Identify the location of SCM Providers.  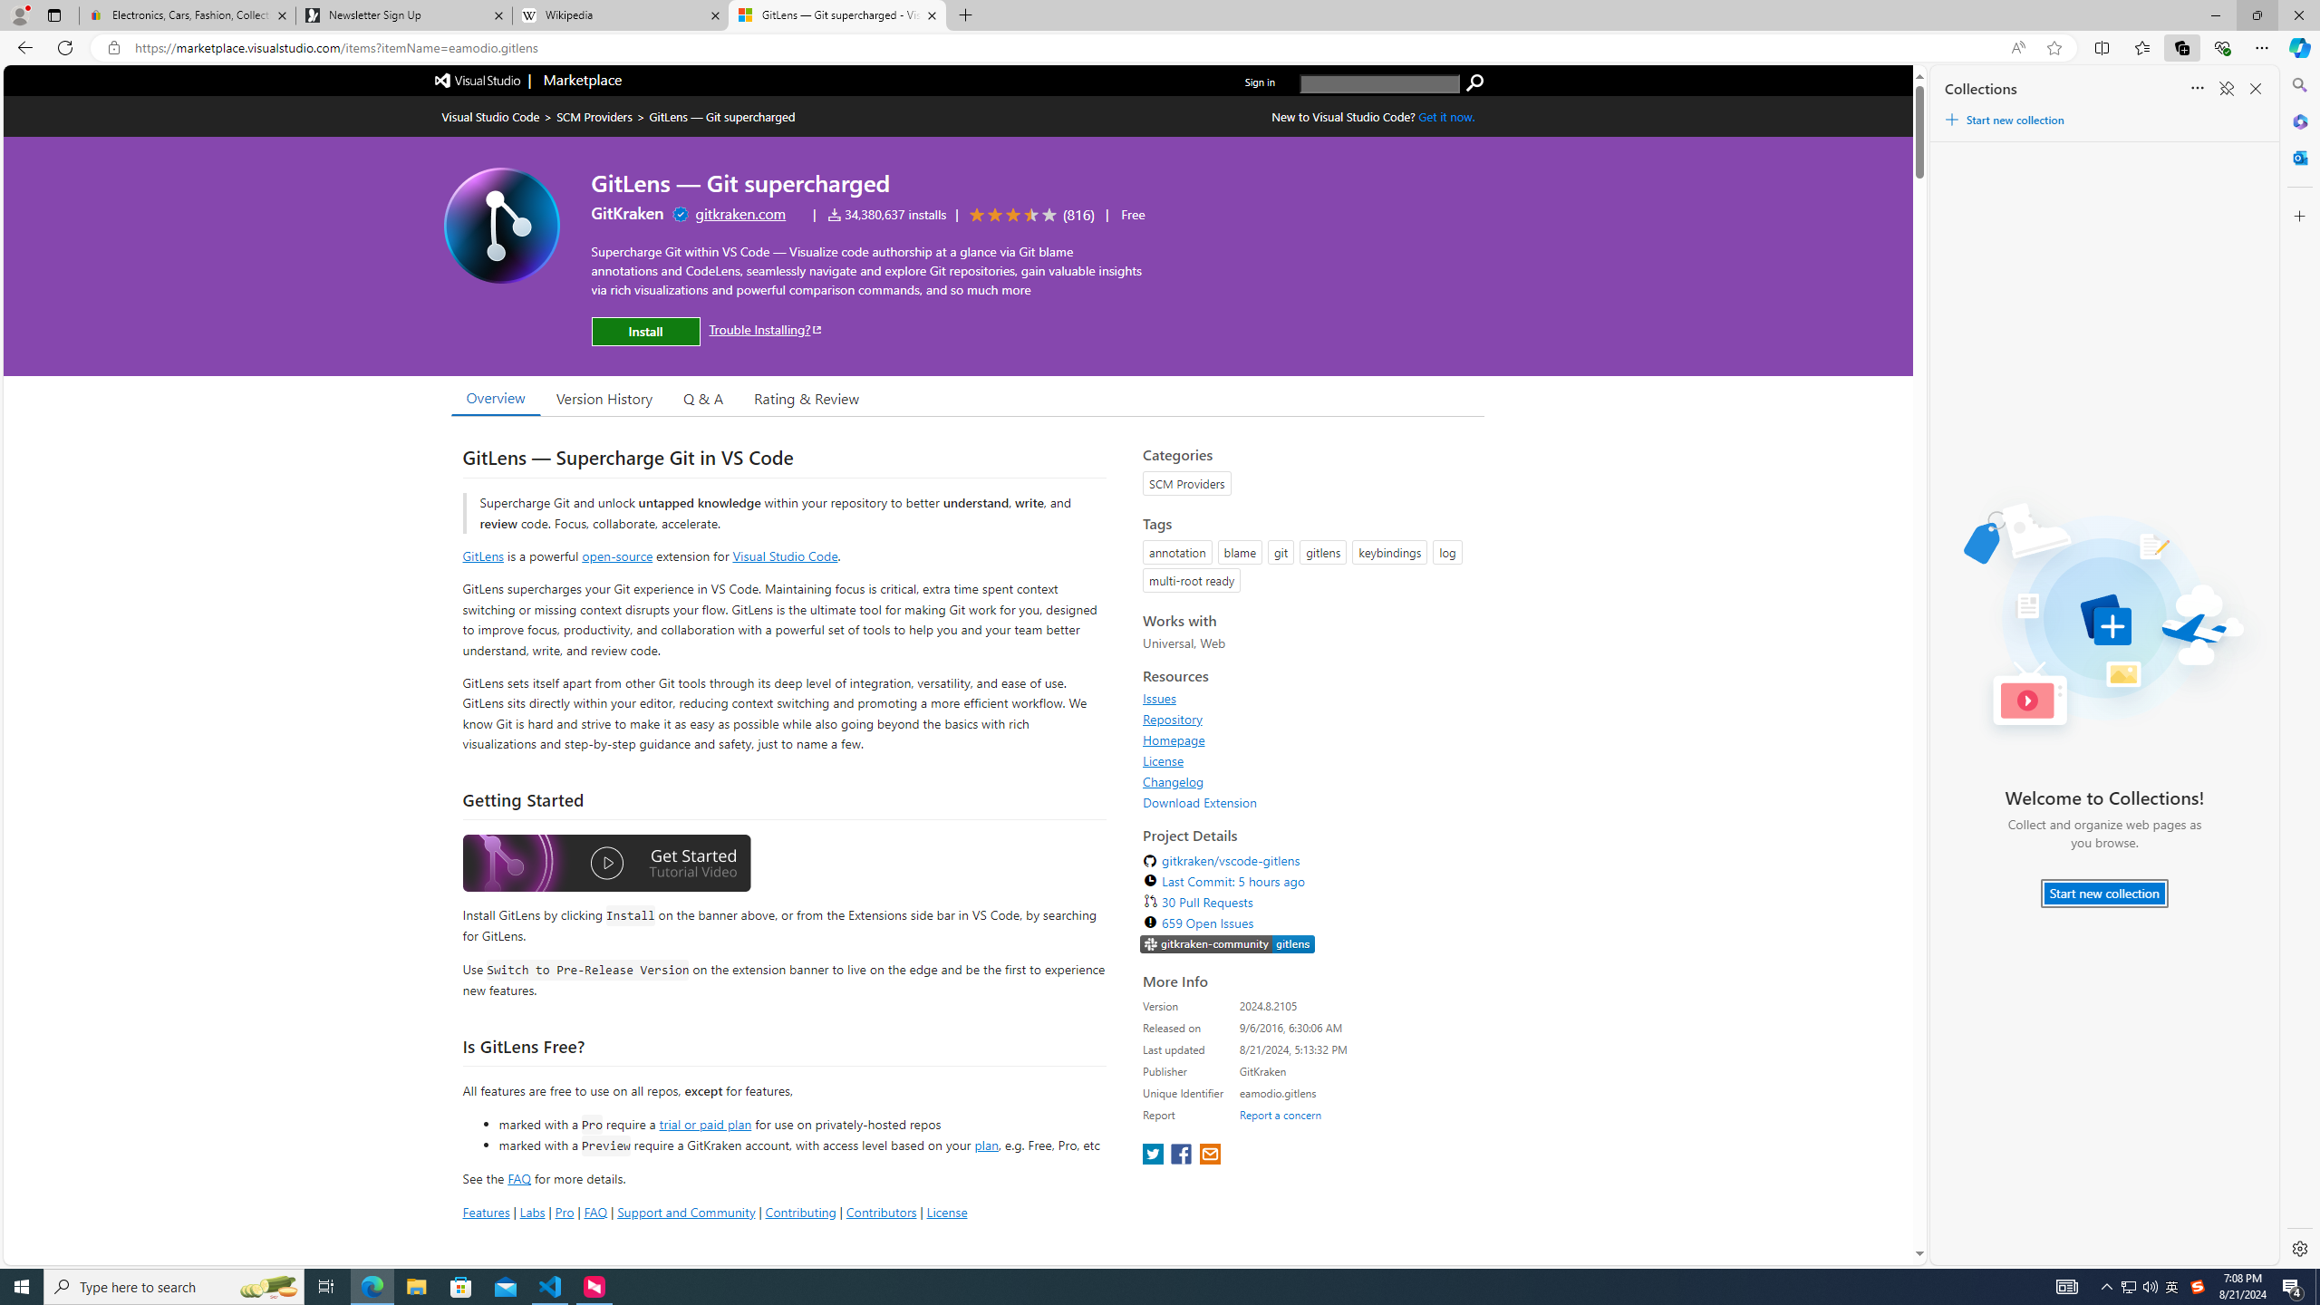
(594, 116).